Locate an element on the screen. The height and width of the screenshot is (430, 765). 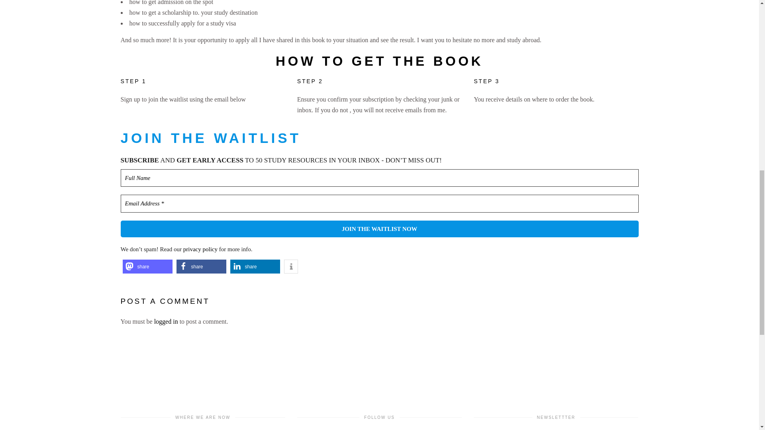
Share on Mastodon is located at coordinates (147, 266).